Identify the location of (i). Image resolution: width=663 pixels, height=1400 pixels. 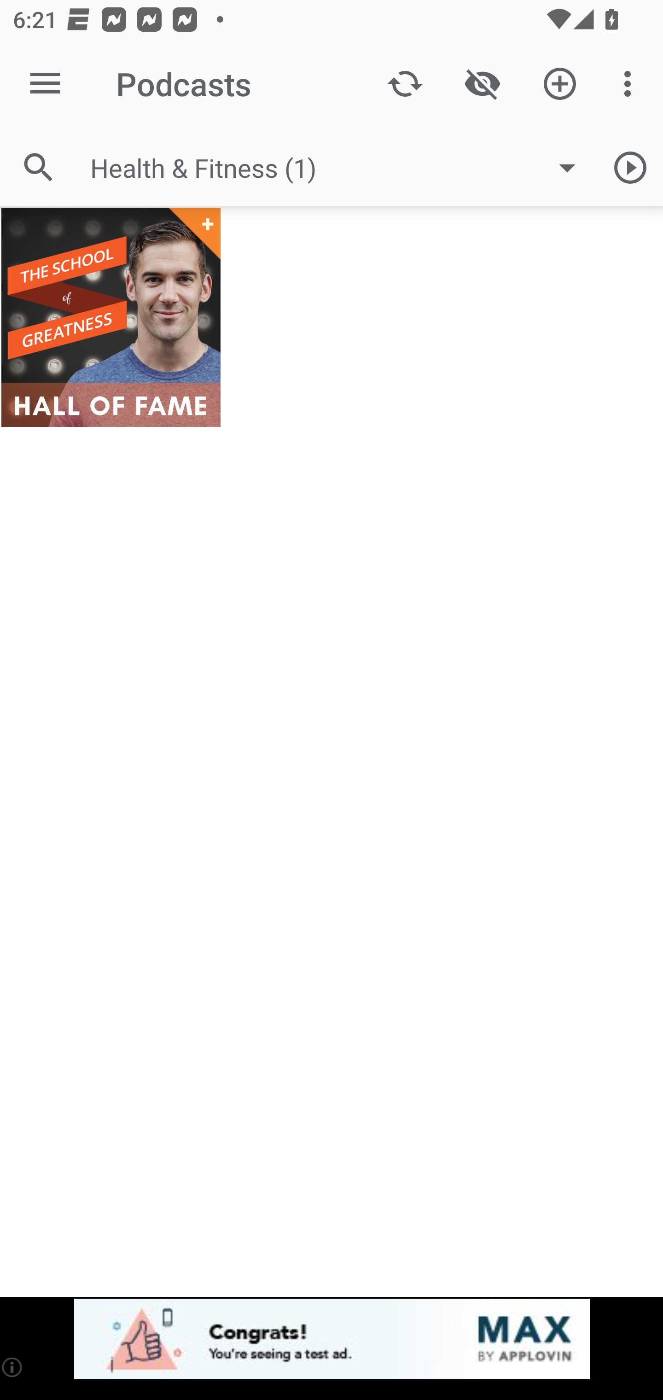
(13, 1367).